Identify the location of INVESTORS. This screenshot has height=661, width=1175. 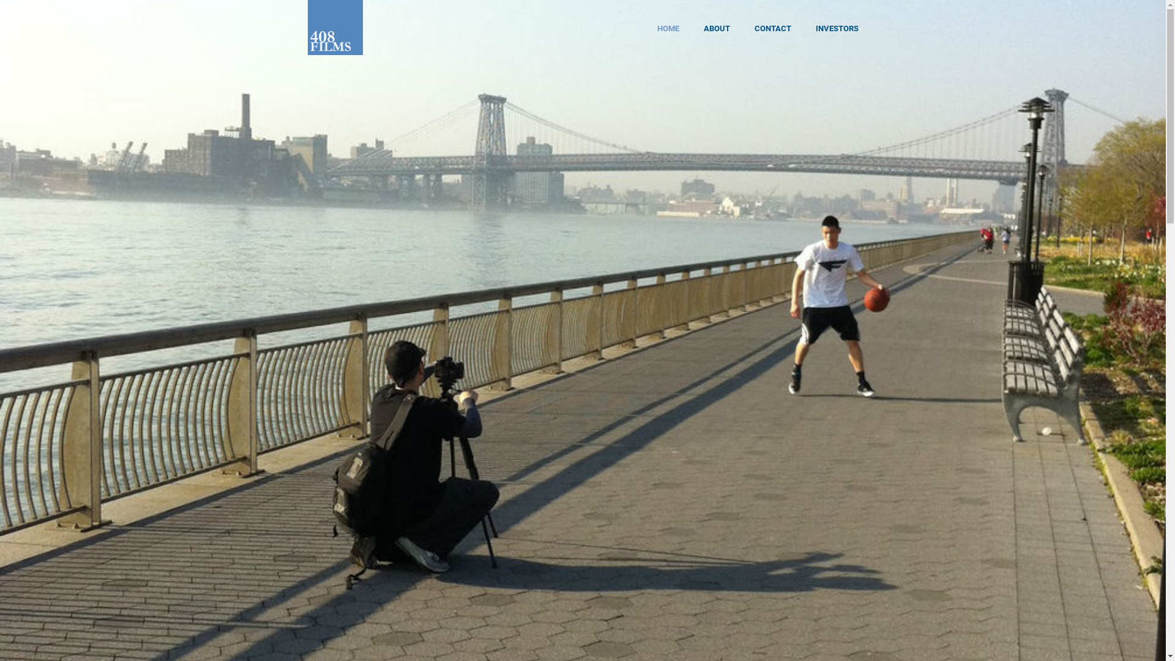
(837, 28).